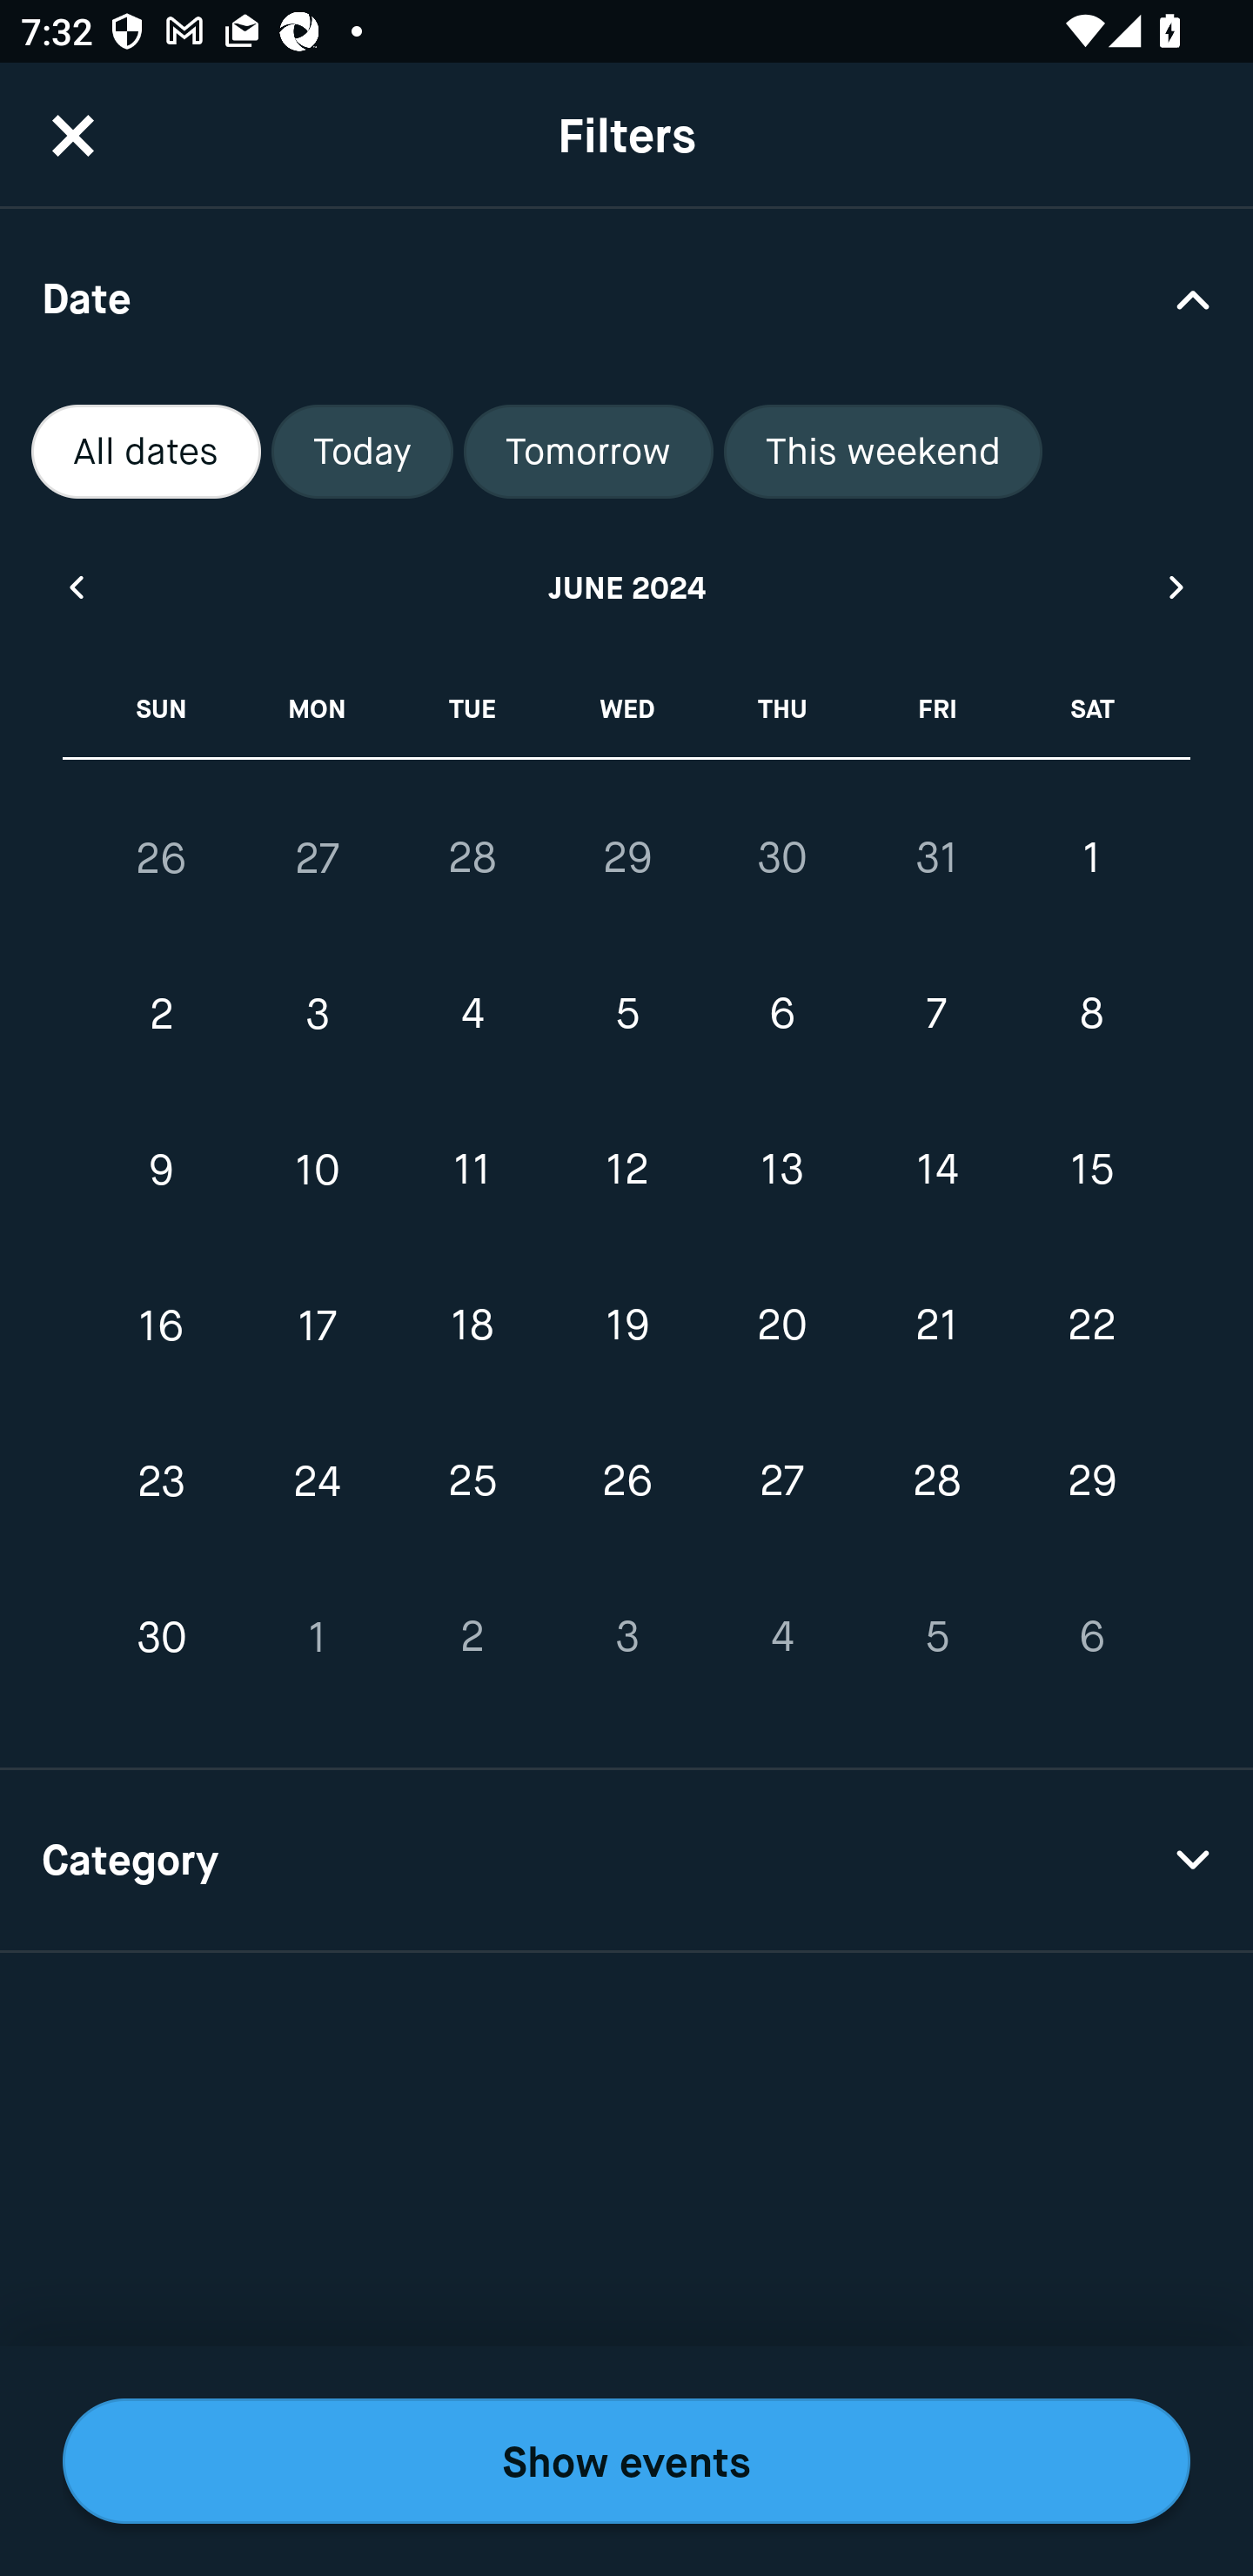 Image resolution: width=1253 pixels, height=2576 pixels. Describe the element at coordinates (626, 298) in the screenshot. I see `Date Drop Down Arrow` at that location.